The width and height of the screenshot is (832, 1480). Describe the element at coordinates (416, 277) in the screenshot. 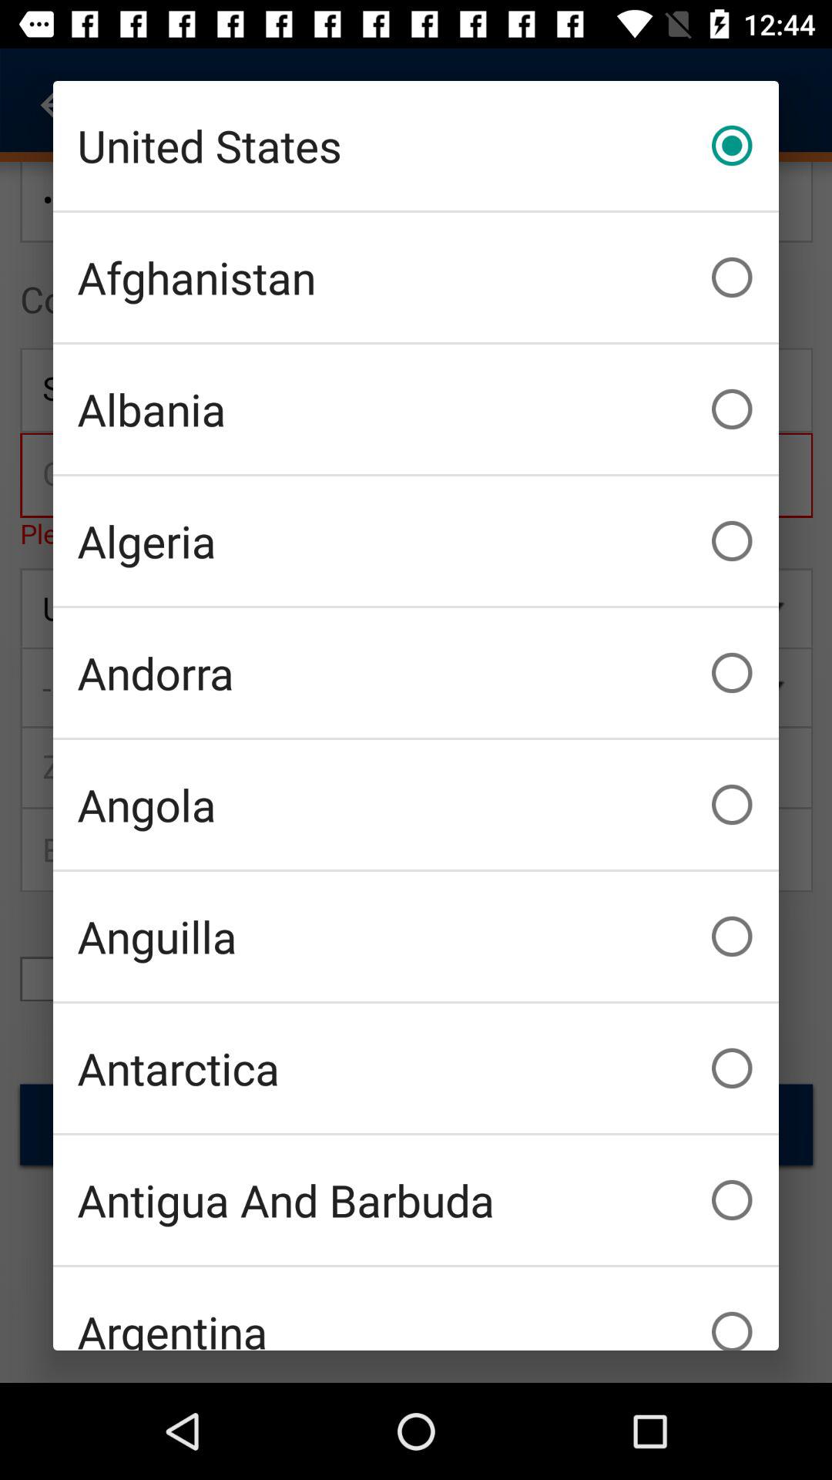

I see `turn on item above the albania icon` at that location.